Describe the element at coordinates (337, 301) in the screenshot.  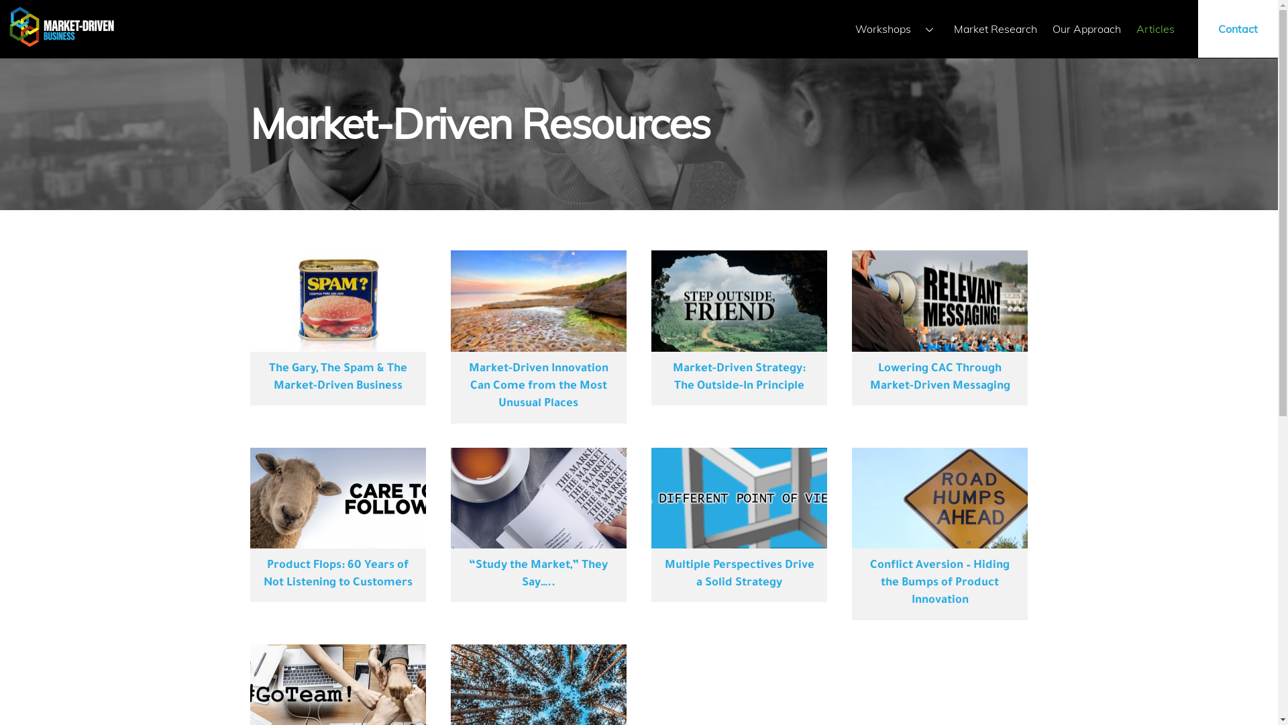
I see `NotHam` at that location.